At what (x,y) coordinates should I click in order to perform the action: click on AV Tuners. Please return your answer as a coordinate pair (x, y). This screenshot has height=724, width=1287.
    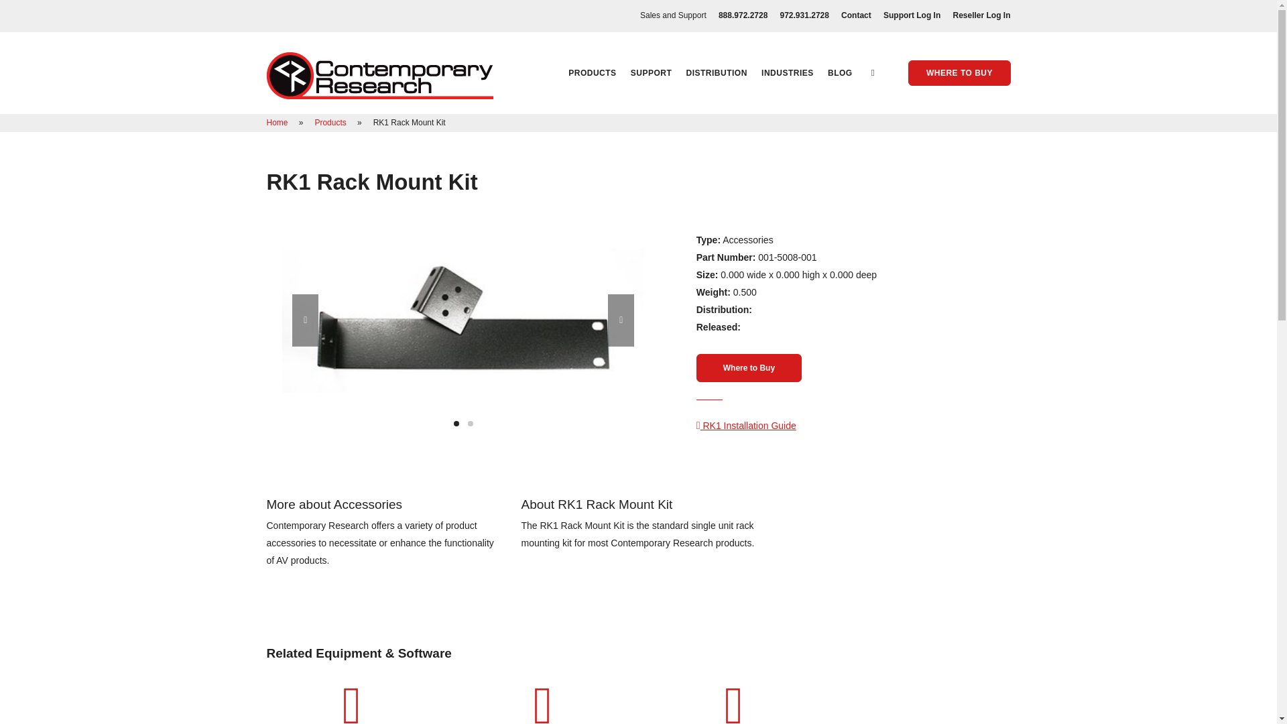
    Looking at the image, I should click on (351, 719).